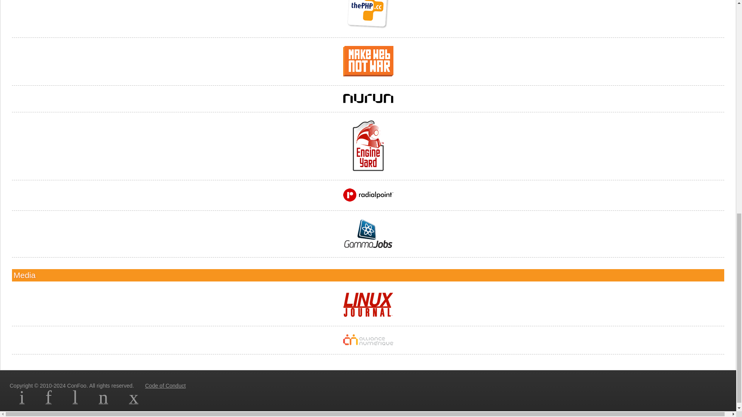 This screenshot has width=742, height=417. I want to click on LinkedIn group, so click(22, 402).